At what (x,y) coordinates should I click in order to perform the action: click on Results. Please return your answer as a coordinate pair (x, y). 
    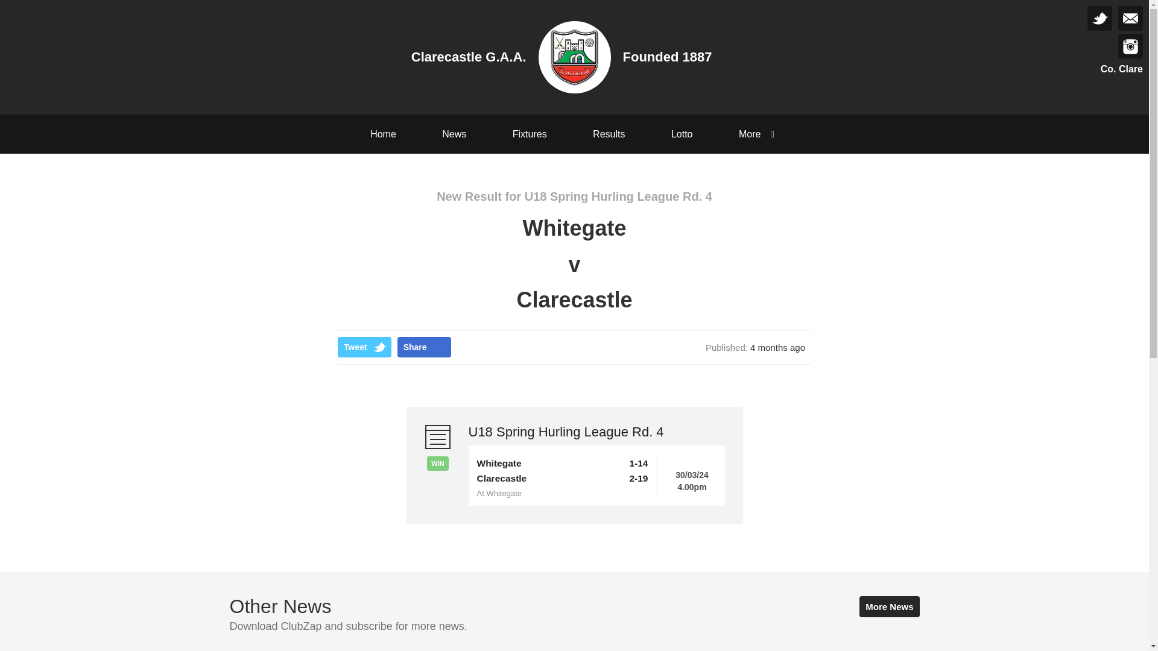
    Looking at the image, I should click on (608, 134).